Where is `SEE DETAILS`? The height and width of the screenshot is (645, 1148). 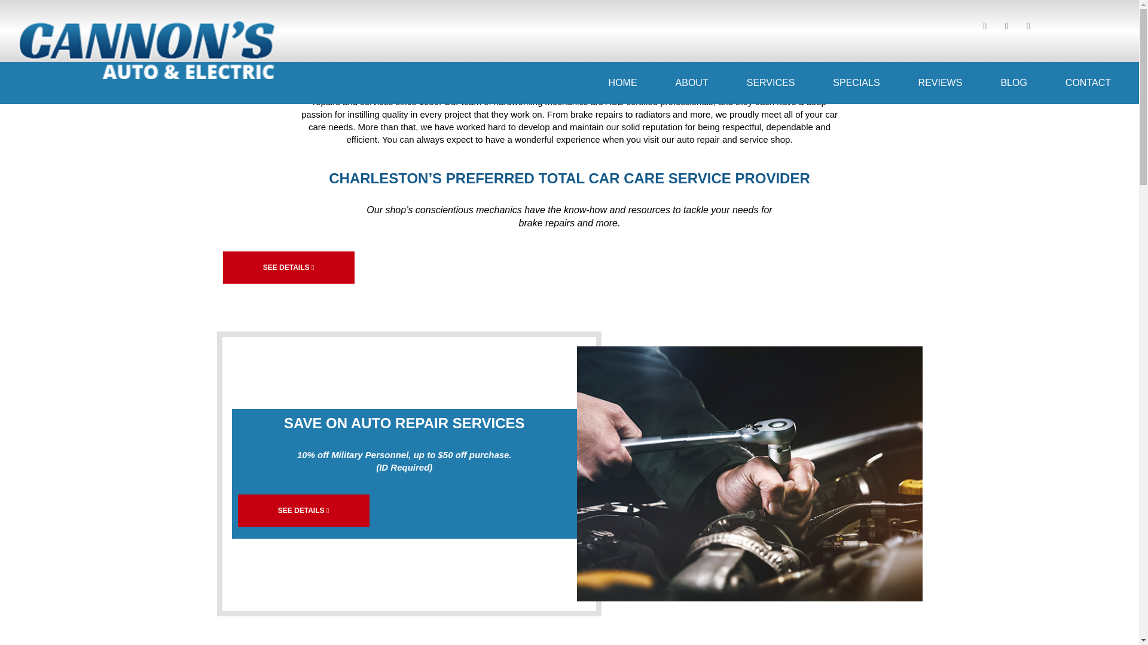 SEE DETAILS is located at coordinates (288, 268).